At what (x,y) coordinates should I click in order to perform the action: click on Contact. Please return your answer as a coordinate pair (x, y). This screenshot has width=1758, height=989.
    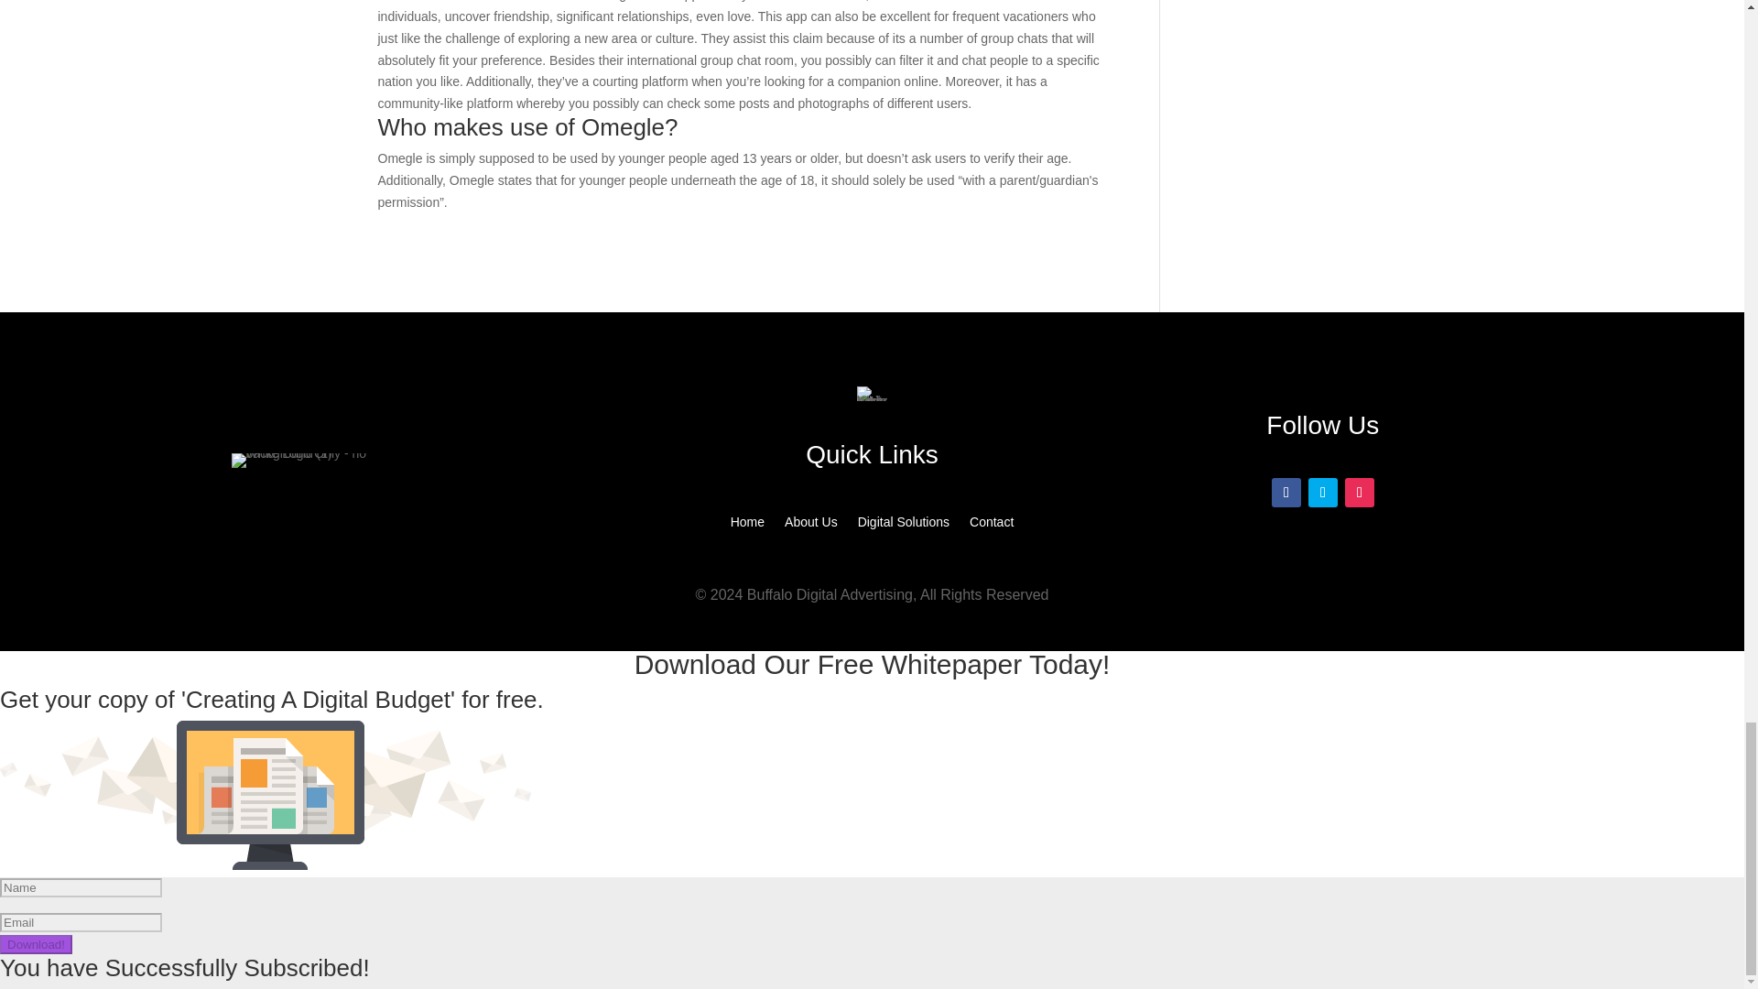
    Looking at the image, I should click on (992, 526).